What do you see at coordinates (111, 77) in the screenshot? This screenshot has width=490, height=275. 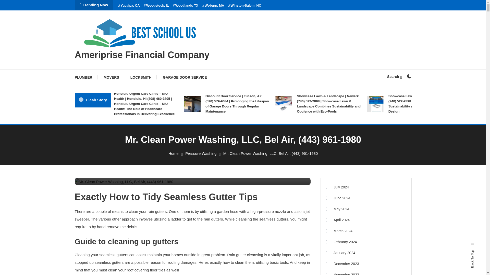 I see `MOVERS` at bounding box center [111, 77].